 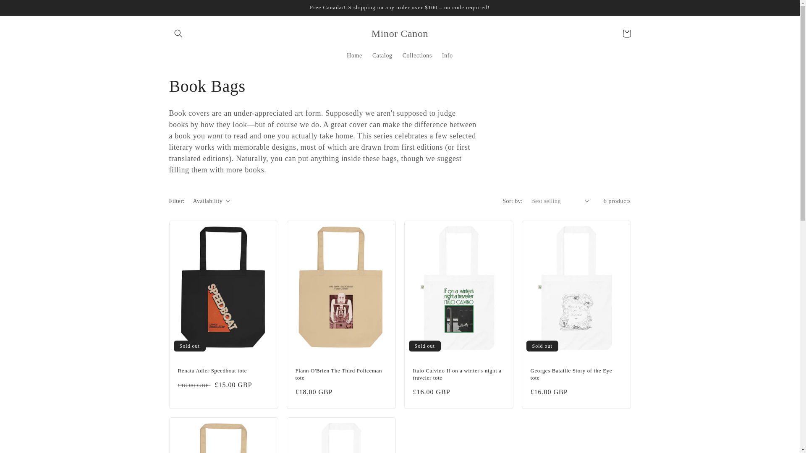 I want to click on Renata Adler Speedboat tote, so click(x=223, y=371).